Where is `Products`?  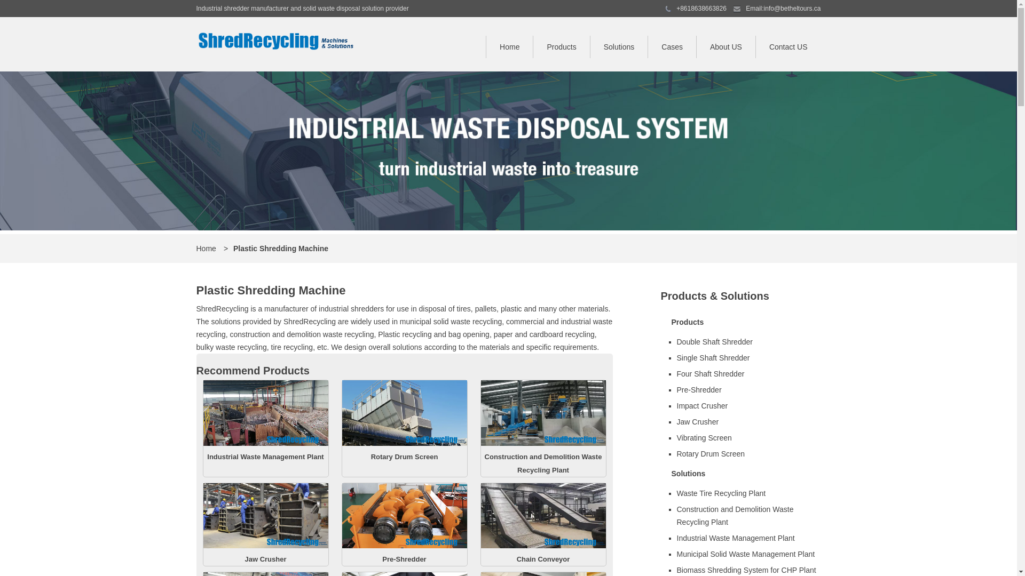 Products is located at coordinates (561, 47).